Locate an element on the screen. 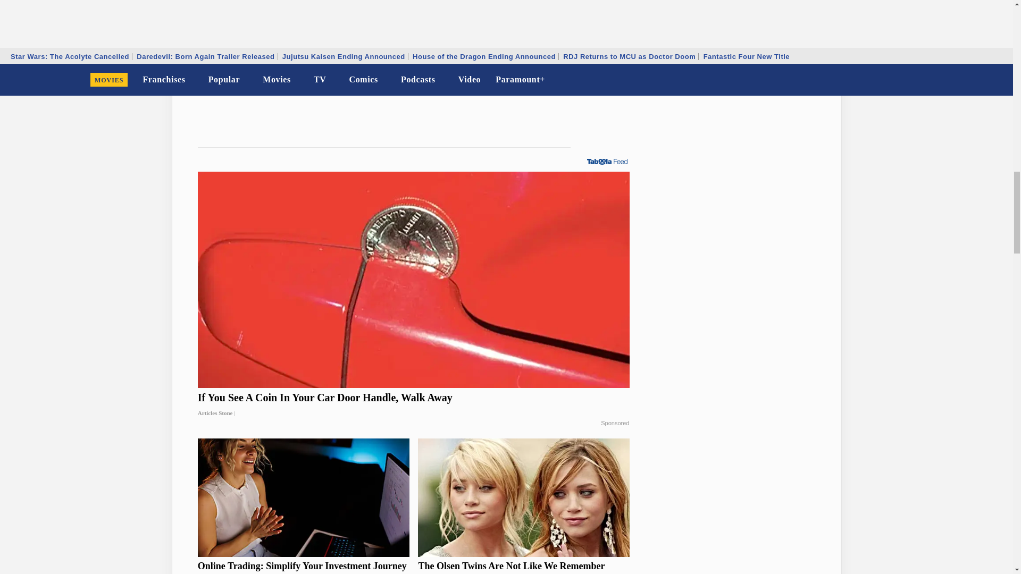 The image size is (1021, 574). Video Player is located at coordinates (414, 52).